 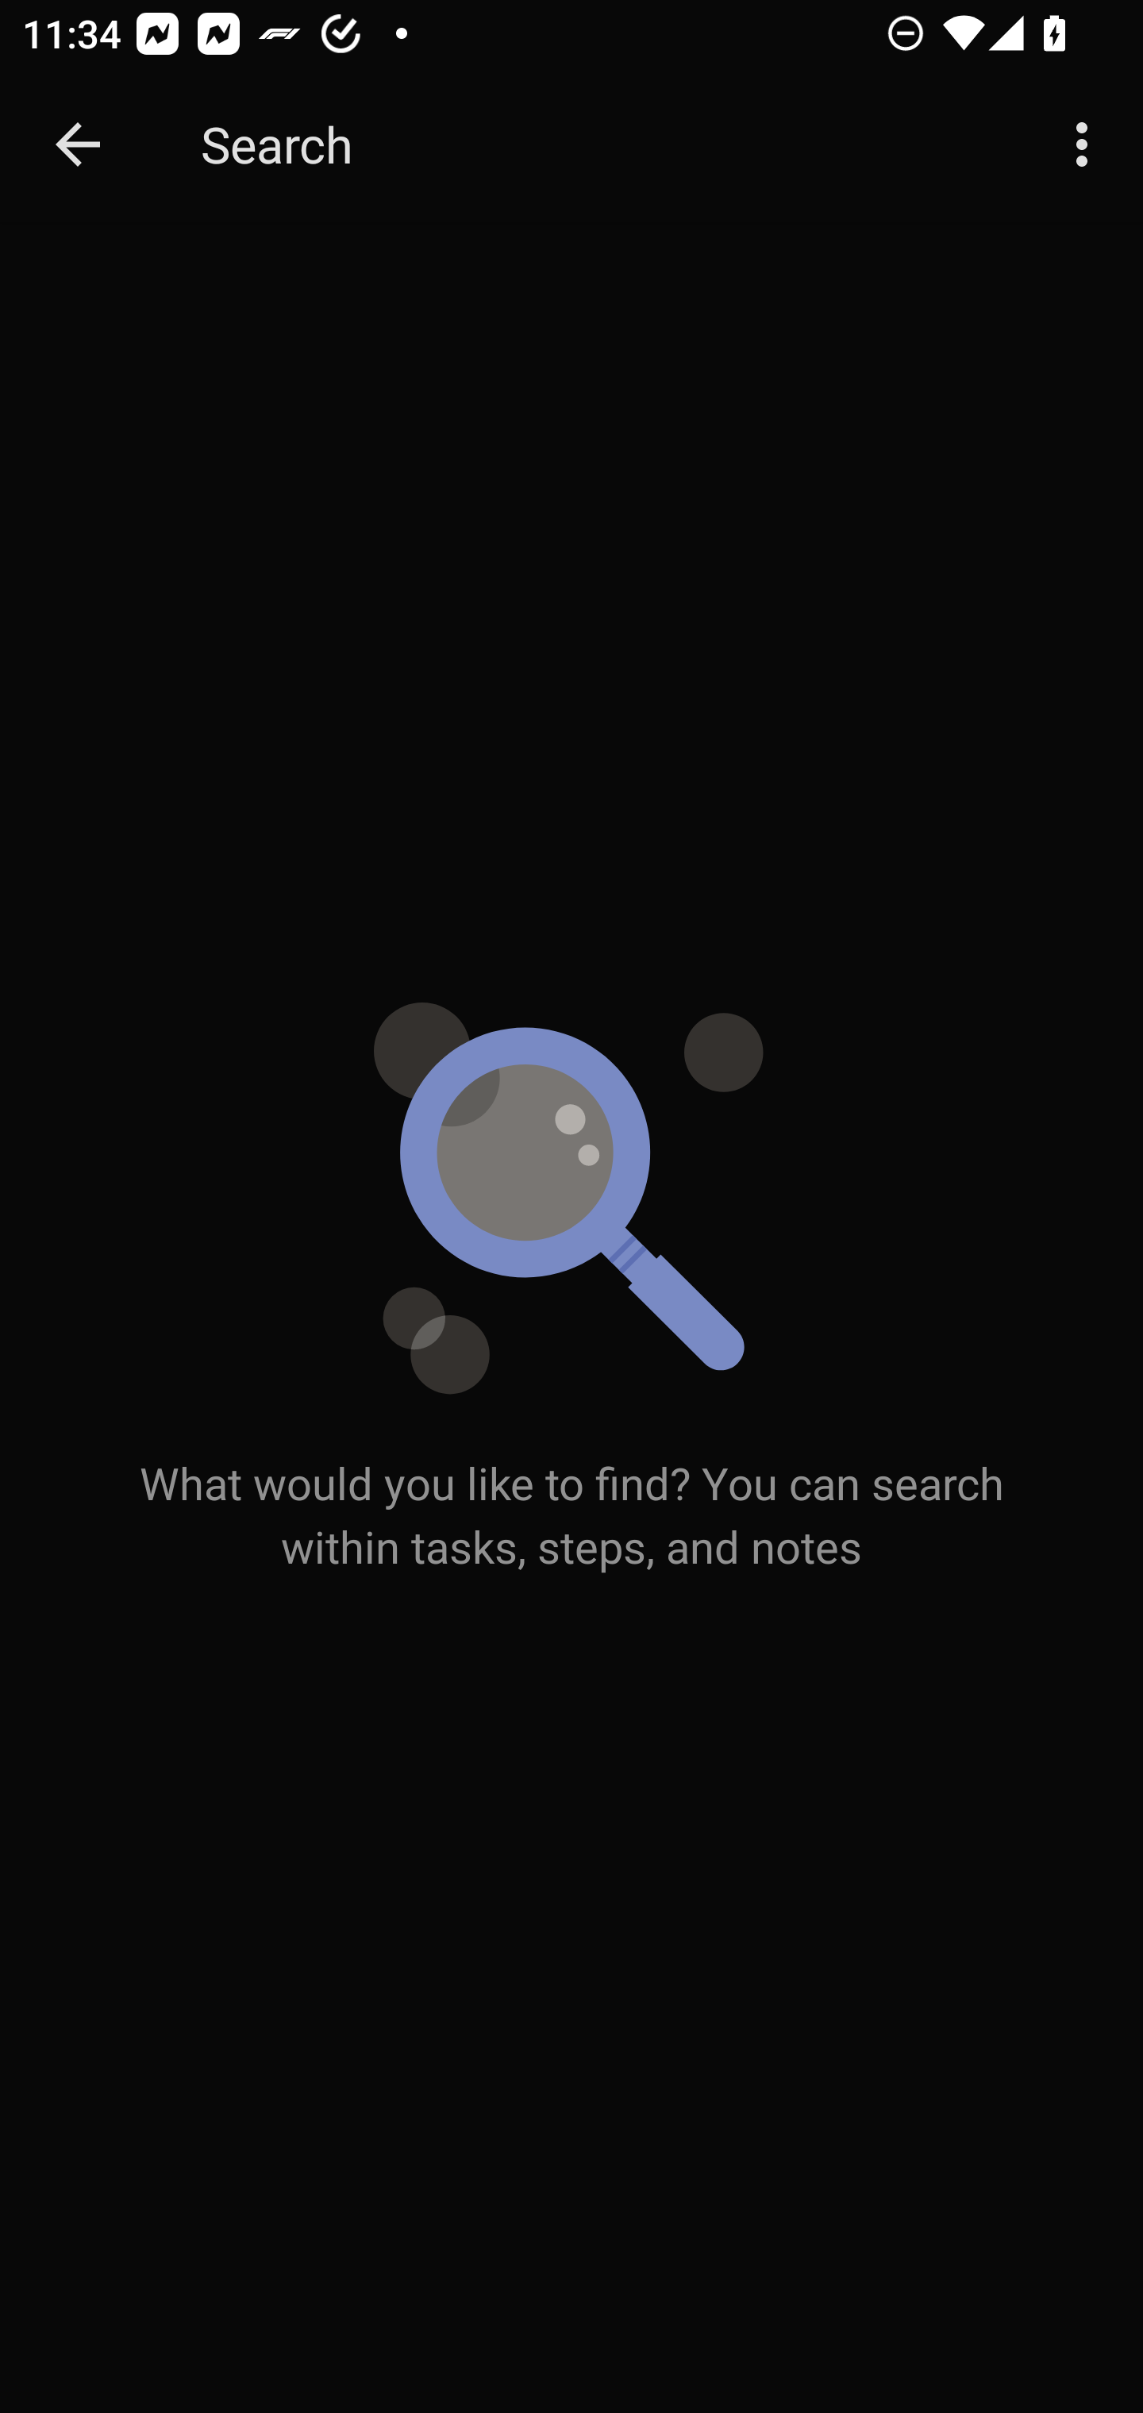 What do you see at coordinates (1087, 144) in the screenshot?
I see `More options` at bounding box center [1087, 144].